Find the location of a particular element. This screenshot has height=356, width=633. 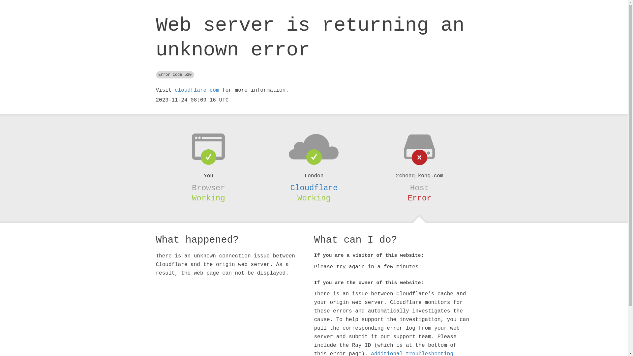

cloudflare.com is located at coordinates (197, 90).